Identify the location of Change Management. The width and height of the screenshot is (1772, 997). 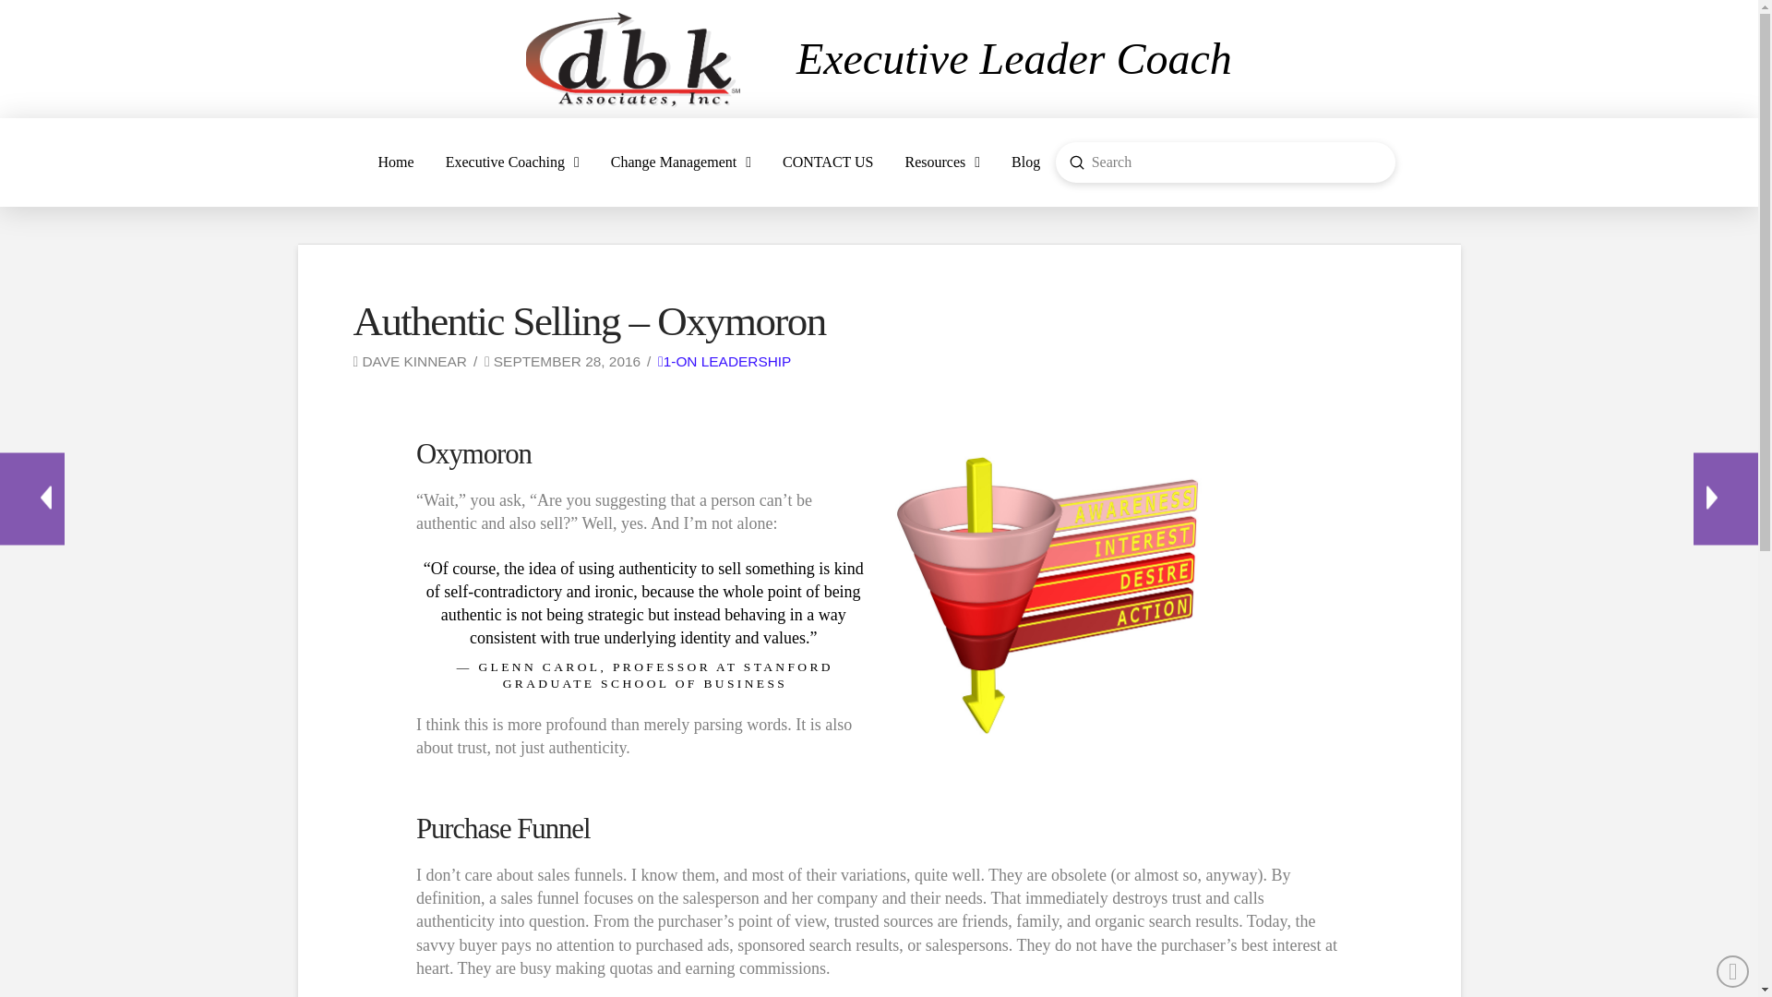
(681, 162).